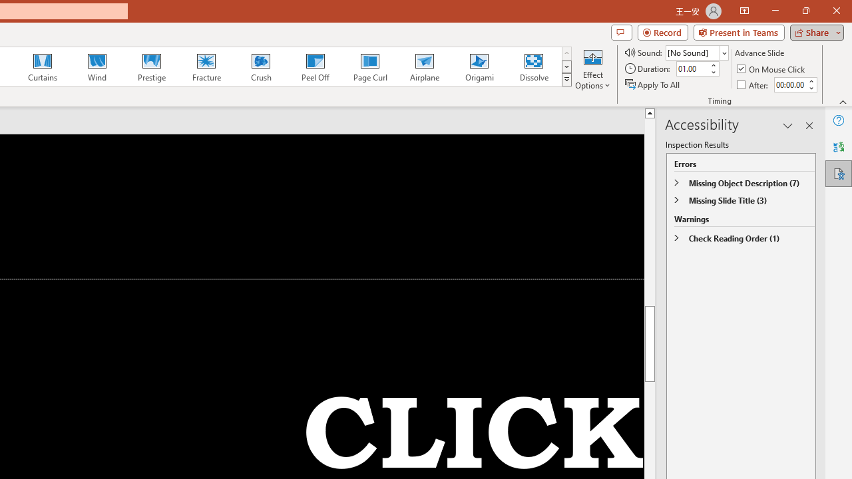  What do you see at coordinates (315, 67) in the screenshot?
I see `Peel Off` at bounding box center [315, 67].